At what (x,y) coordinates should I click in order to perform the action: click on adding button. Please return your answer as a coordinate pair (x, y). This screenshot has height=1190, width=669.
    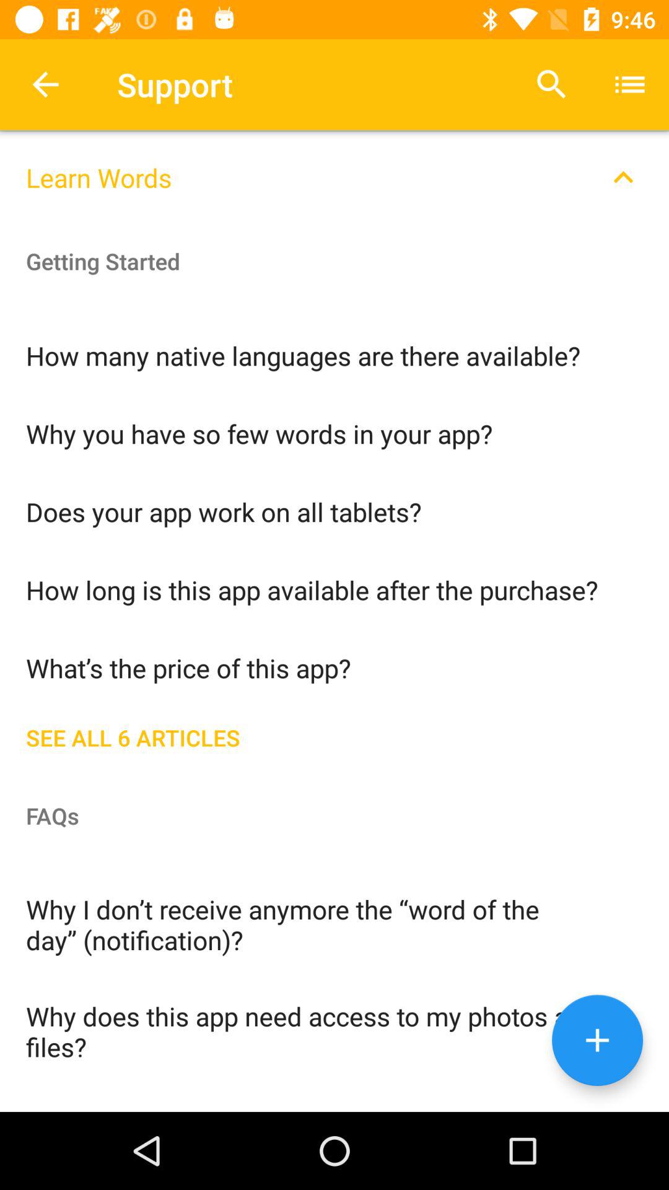
    Looking at the image, I should click on (597, 1040).